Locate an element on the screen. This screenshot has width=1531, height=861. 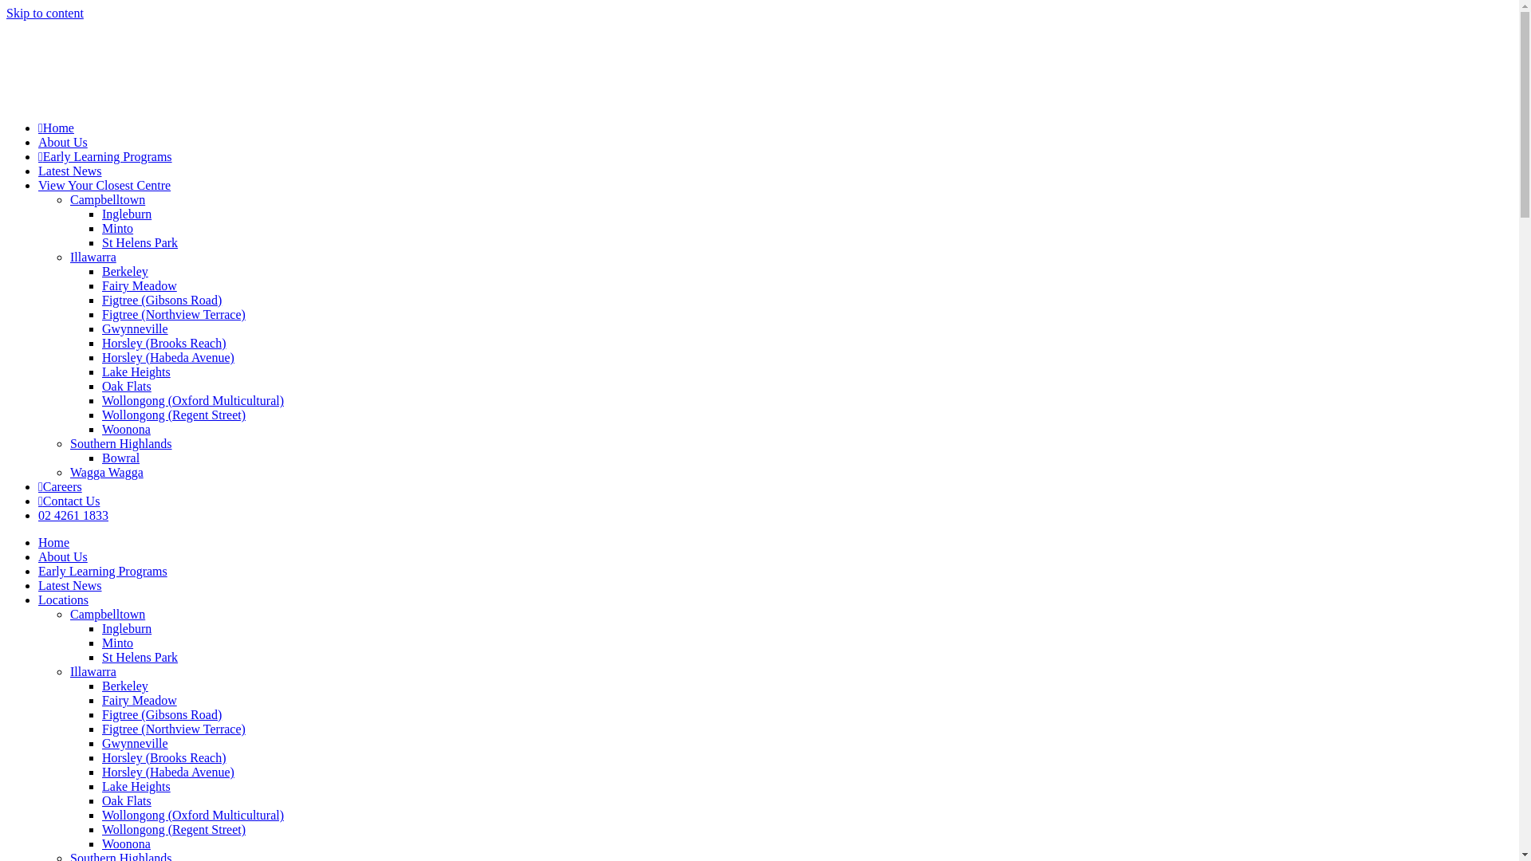
Wollongong (Oxford Multicultural) is located at coordinates (193, 815).